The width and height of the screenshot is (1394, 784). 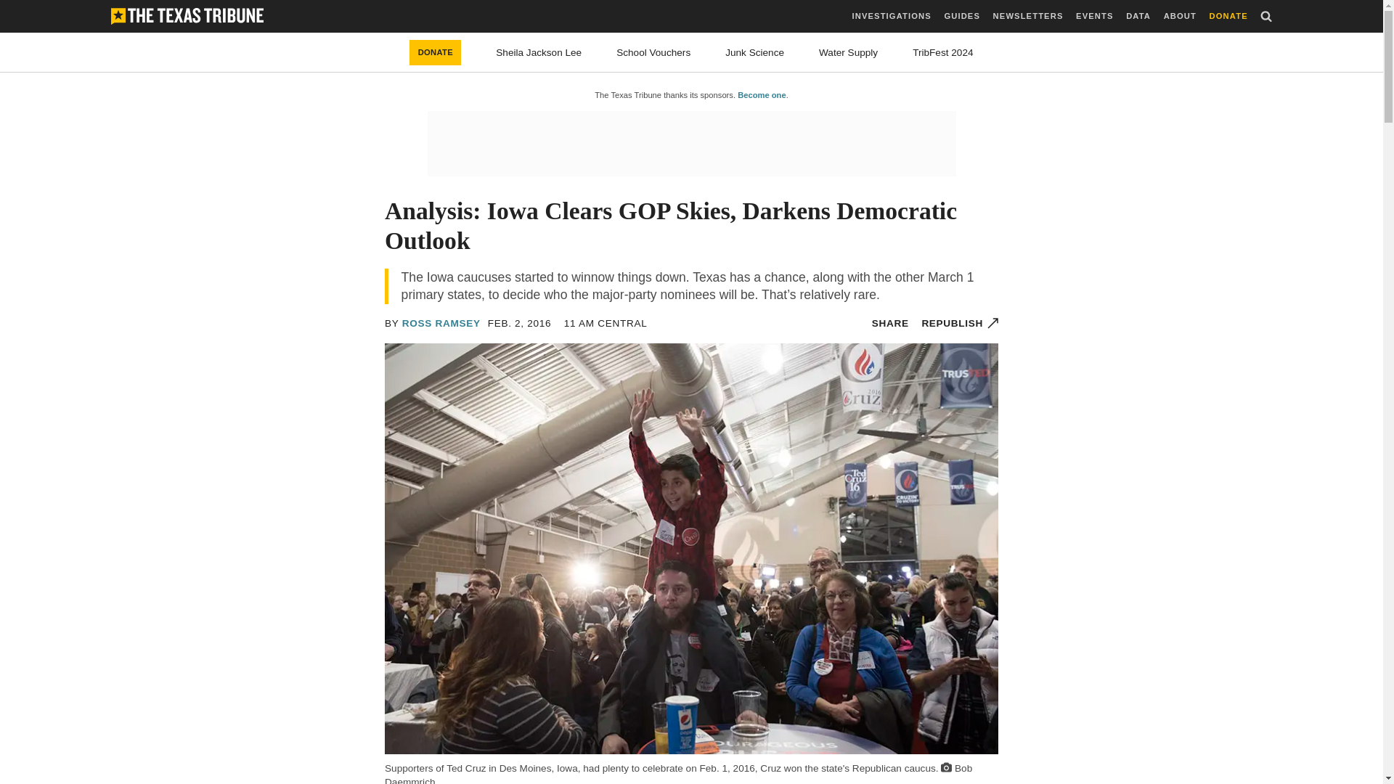 I want to click on TribFest 2024, so click(x=942, y=52).